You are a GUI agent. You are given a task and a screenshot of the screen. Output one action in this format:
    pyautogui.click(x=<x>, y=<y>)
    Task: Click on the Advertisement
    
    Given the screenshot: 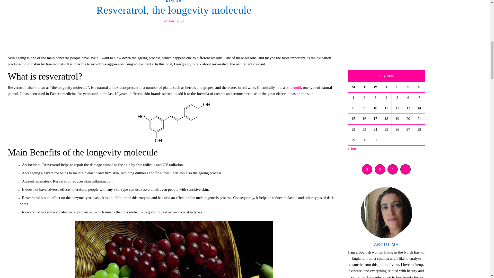 What is the action you would take?
    pyautogui.click(x=386, y=23)
    